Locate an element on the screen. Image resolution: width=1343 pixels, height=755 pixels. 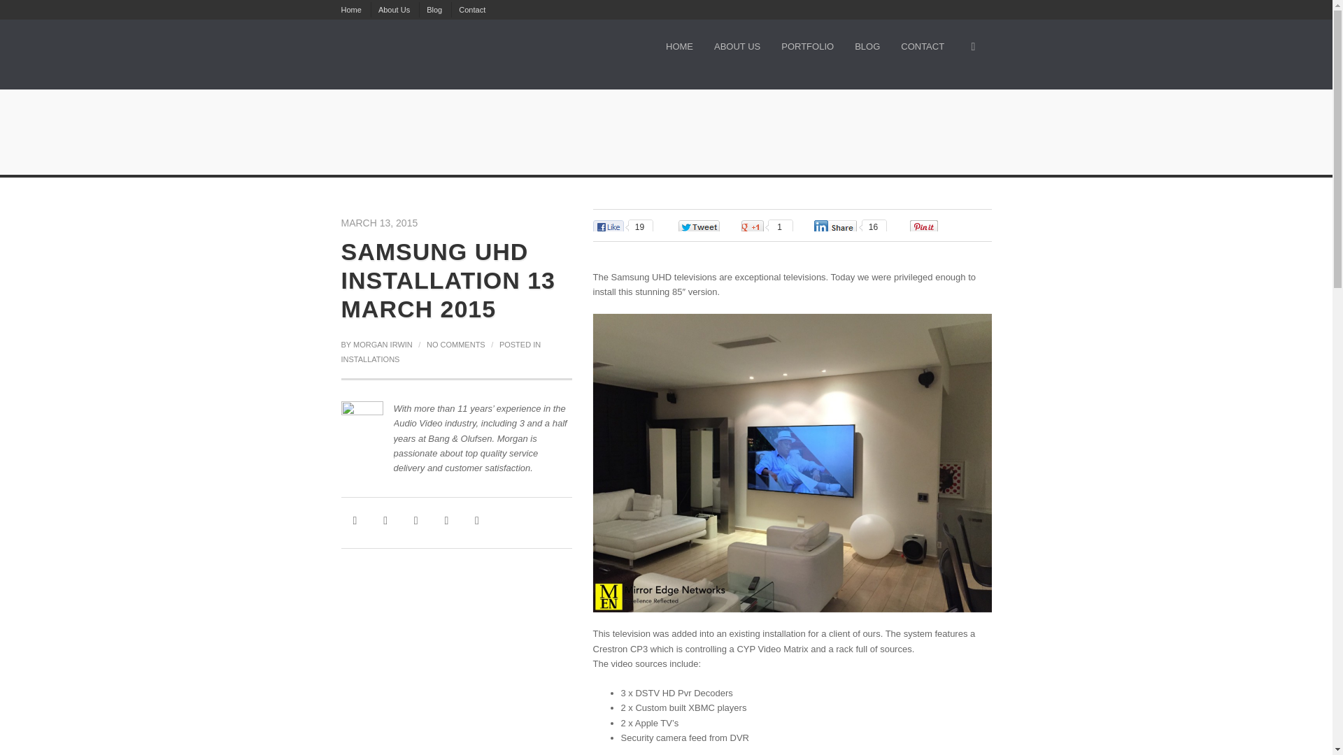
Blog is located at coordinates (434, 10).